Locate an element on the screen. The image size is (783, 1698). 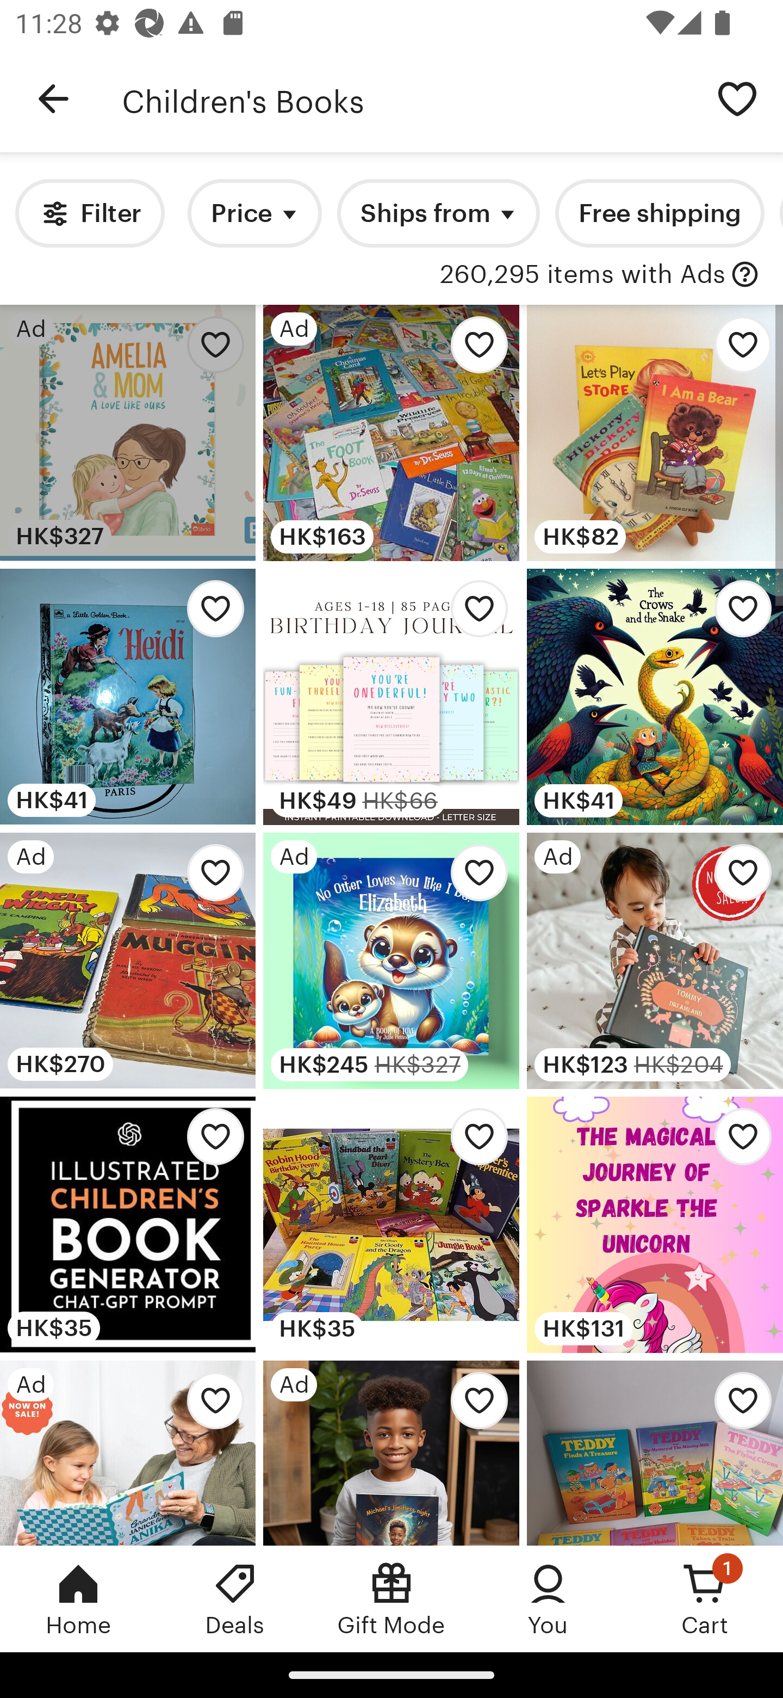
Free shipping is located at coordinates (659, 213).